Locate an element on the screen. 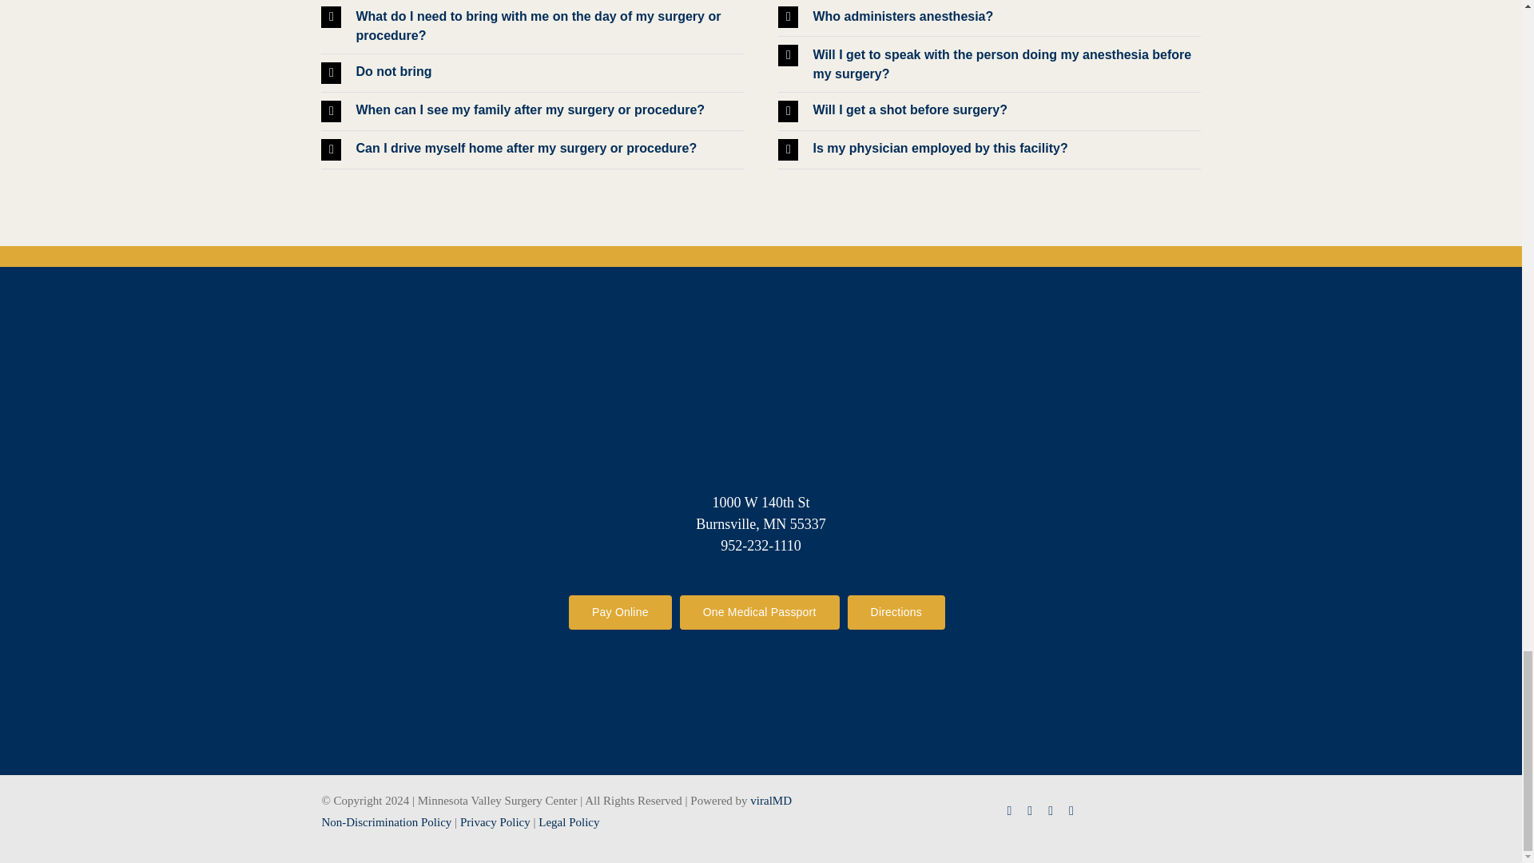 This screenshot has width=1534, height=863. mvsc-logo-2023-v2 is located at coordinates (761, 410).